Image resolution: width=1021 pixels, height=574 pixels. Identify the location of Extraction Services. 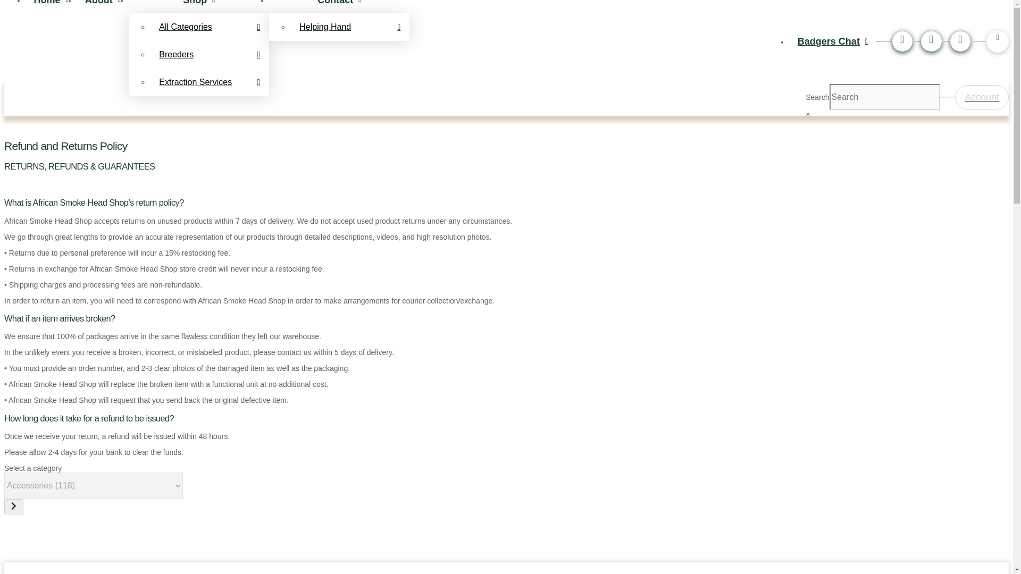
(210, 82).